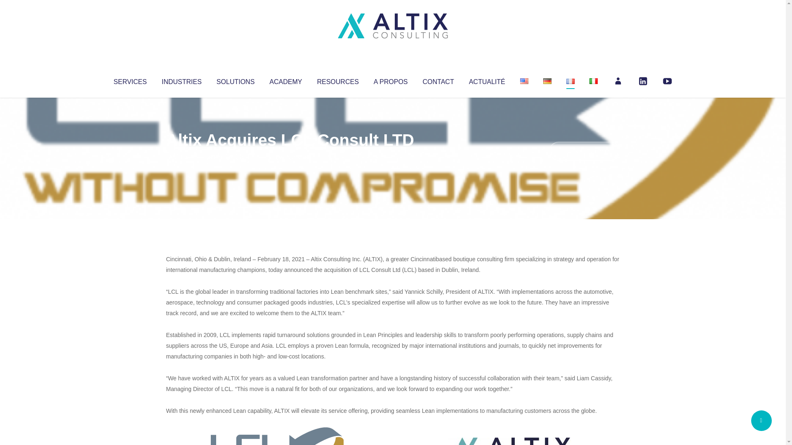 The image size is (792, 445). Describe the element at coordinates (285, 80) in the screenshot. I see `ACADEMY` at that location.